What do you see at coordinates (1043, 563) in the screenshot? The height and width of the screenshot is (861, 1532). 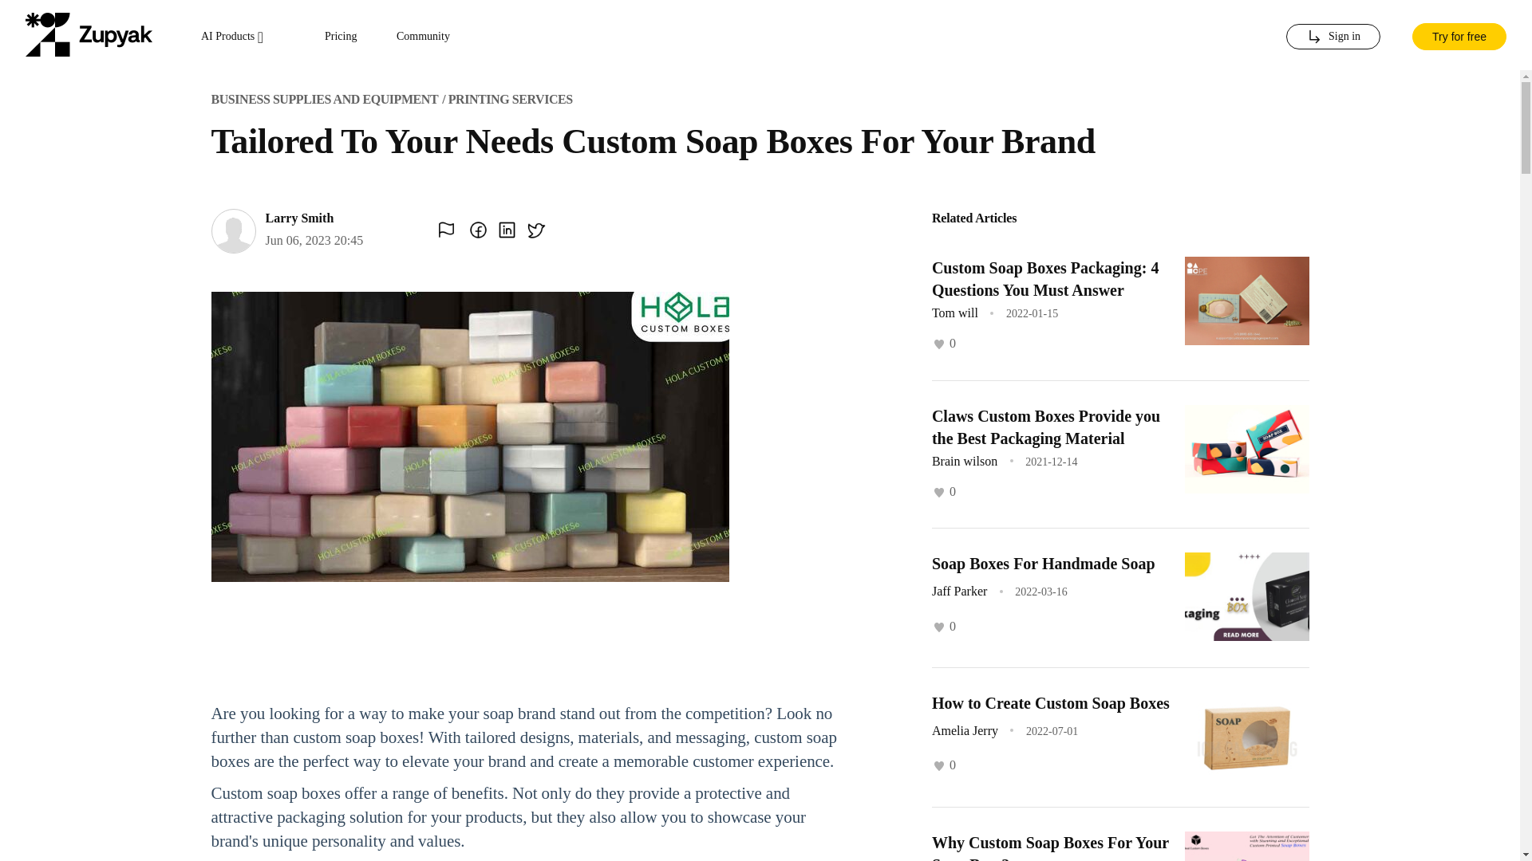 I see `Soap Boxes For Handmade Soap` at bounding box center [1043, 563].